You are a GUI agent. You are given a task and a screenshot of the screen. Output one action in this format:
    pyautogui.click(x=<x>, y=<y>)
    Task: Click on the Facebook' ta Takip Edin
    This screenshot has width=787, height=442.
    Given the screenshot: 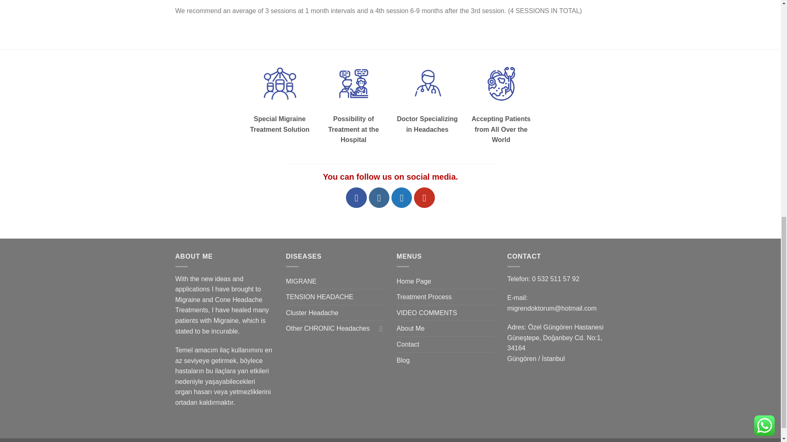 What is the action you would take?
    pyautogui.click(x=356, y=197)
    